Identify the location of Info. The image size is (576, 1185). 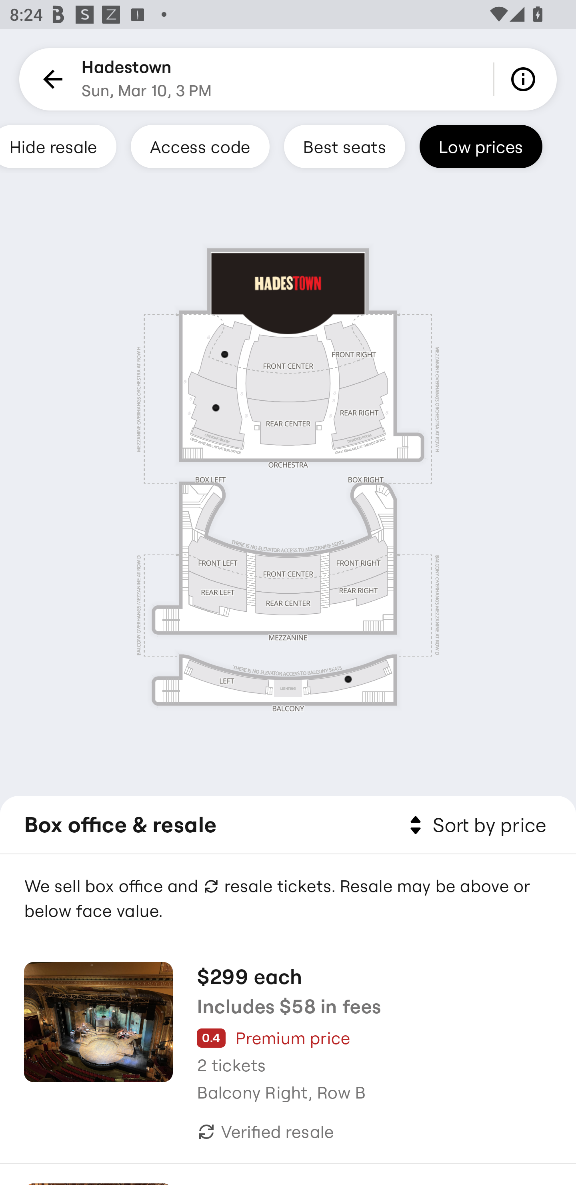
(526, 79).